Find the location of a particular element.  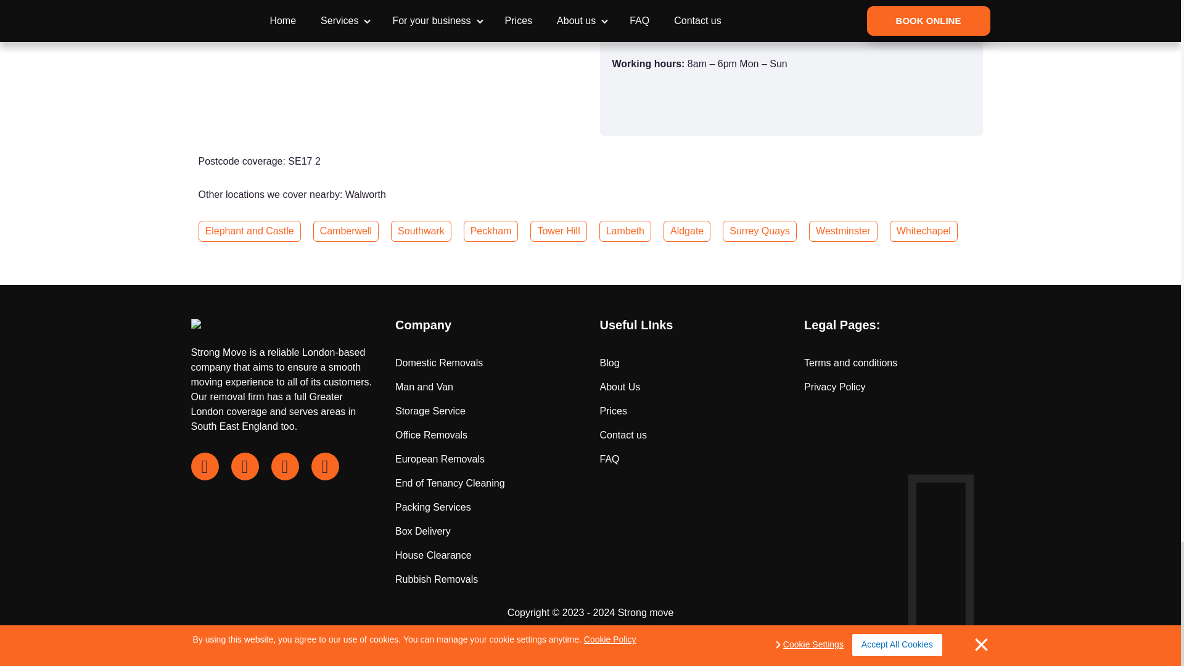

Strong move is located at coordinates (646, 612).